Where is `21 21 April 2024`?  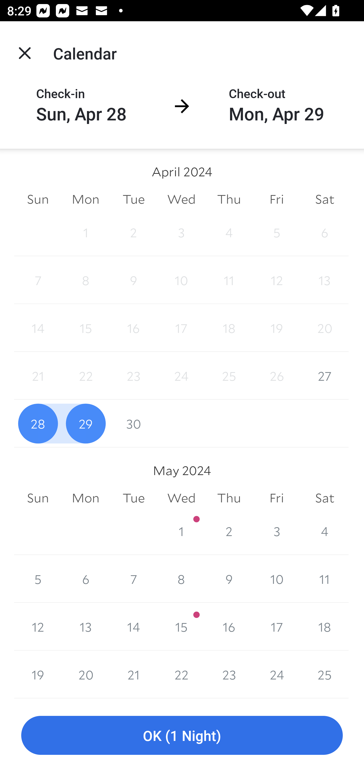
21 21 April 2024 is located at coordinates (38, 376).